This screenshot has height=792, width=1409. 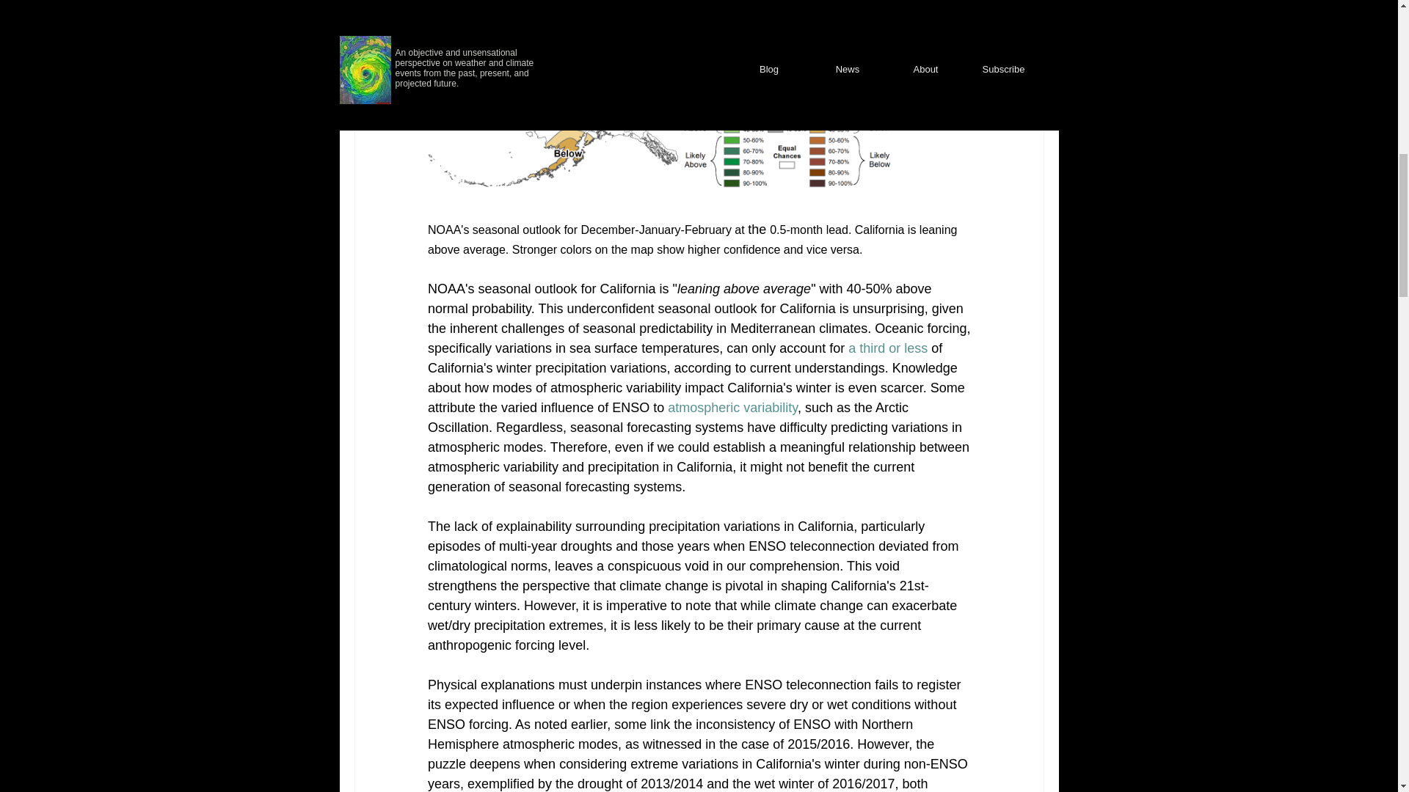 What do you see at coordinates (732, 408) in the screenshot?
I see `atmospheric variability` at bounding box center [732, 408].